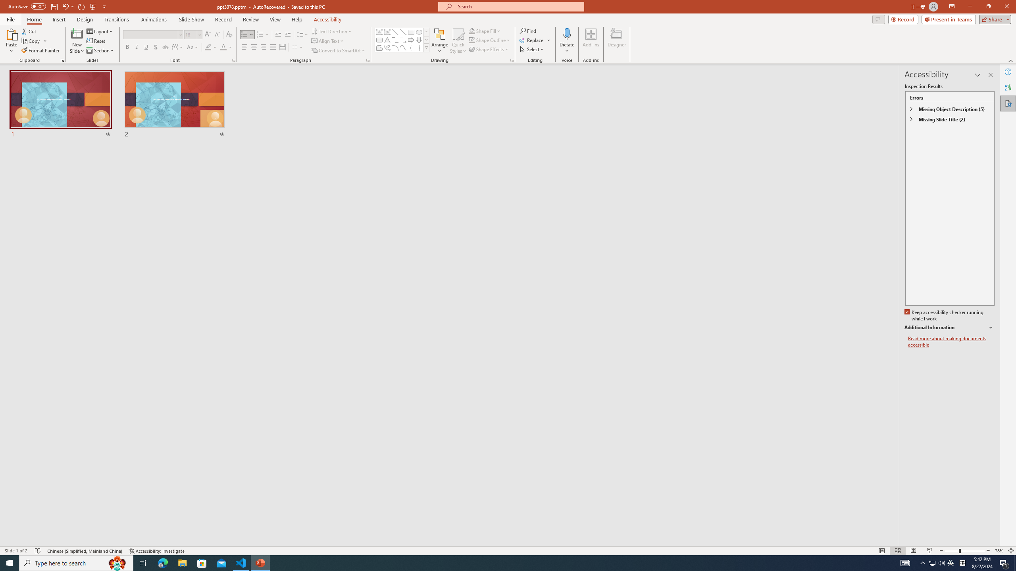 The width and height of the screenshot is (1016, 571). Describe the element at coordinates (945, 316) in the screenshot. I see `Keep accessibility checker running while I work` at that location.